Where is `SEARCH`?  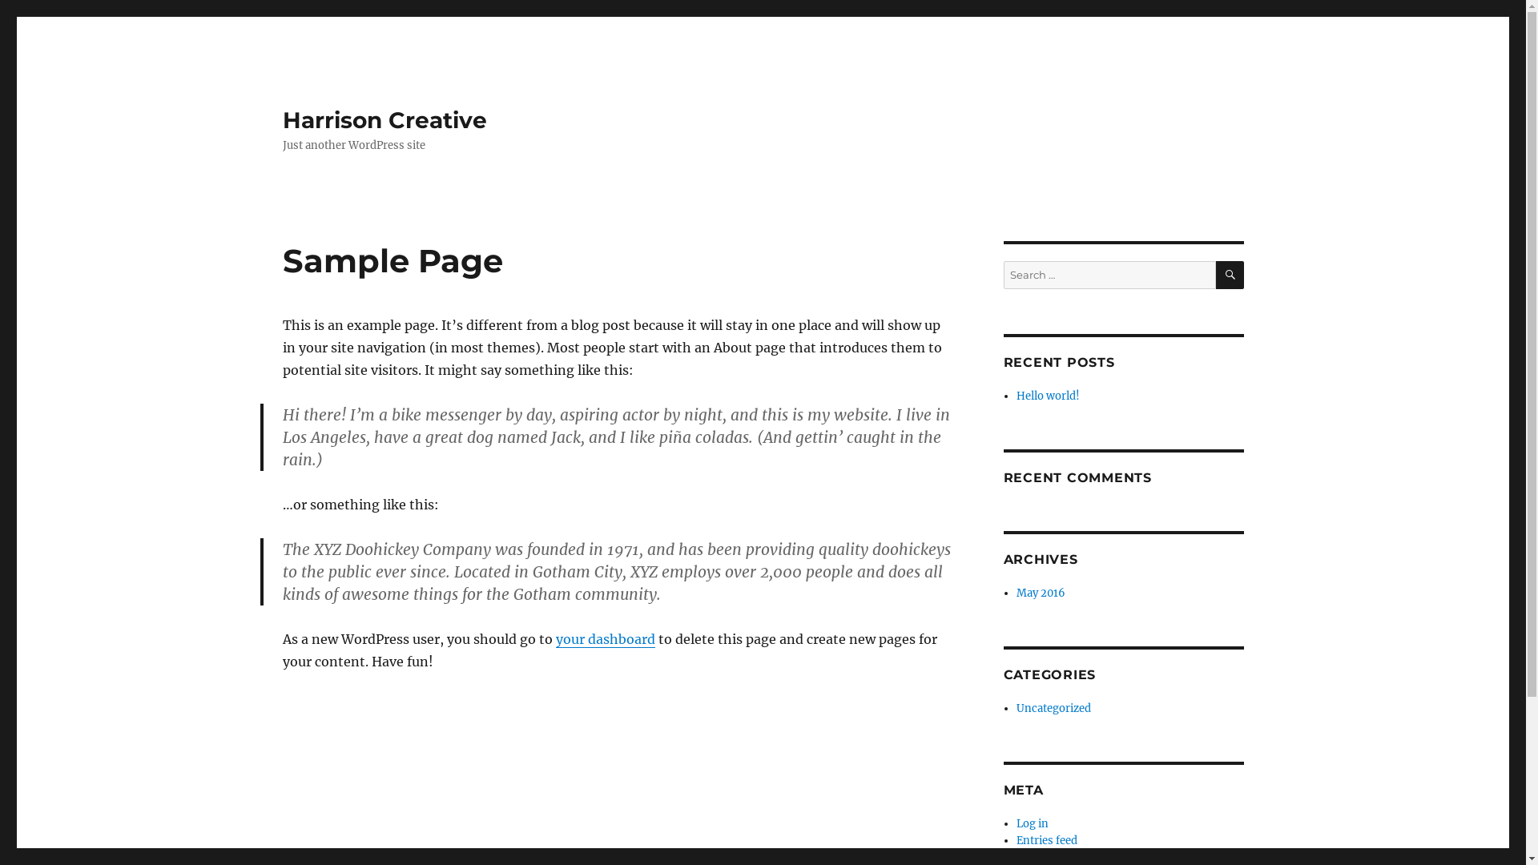 SEARCH is located at coordinates (1230, 276).